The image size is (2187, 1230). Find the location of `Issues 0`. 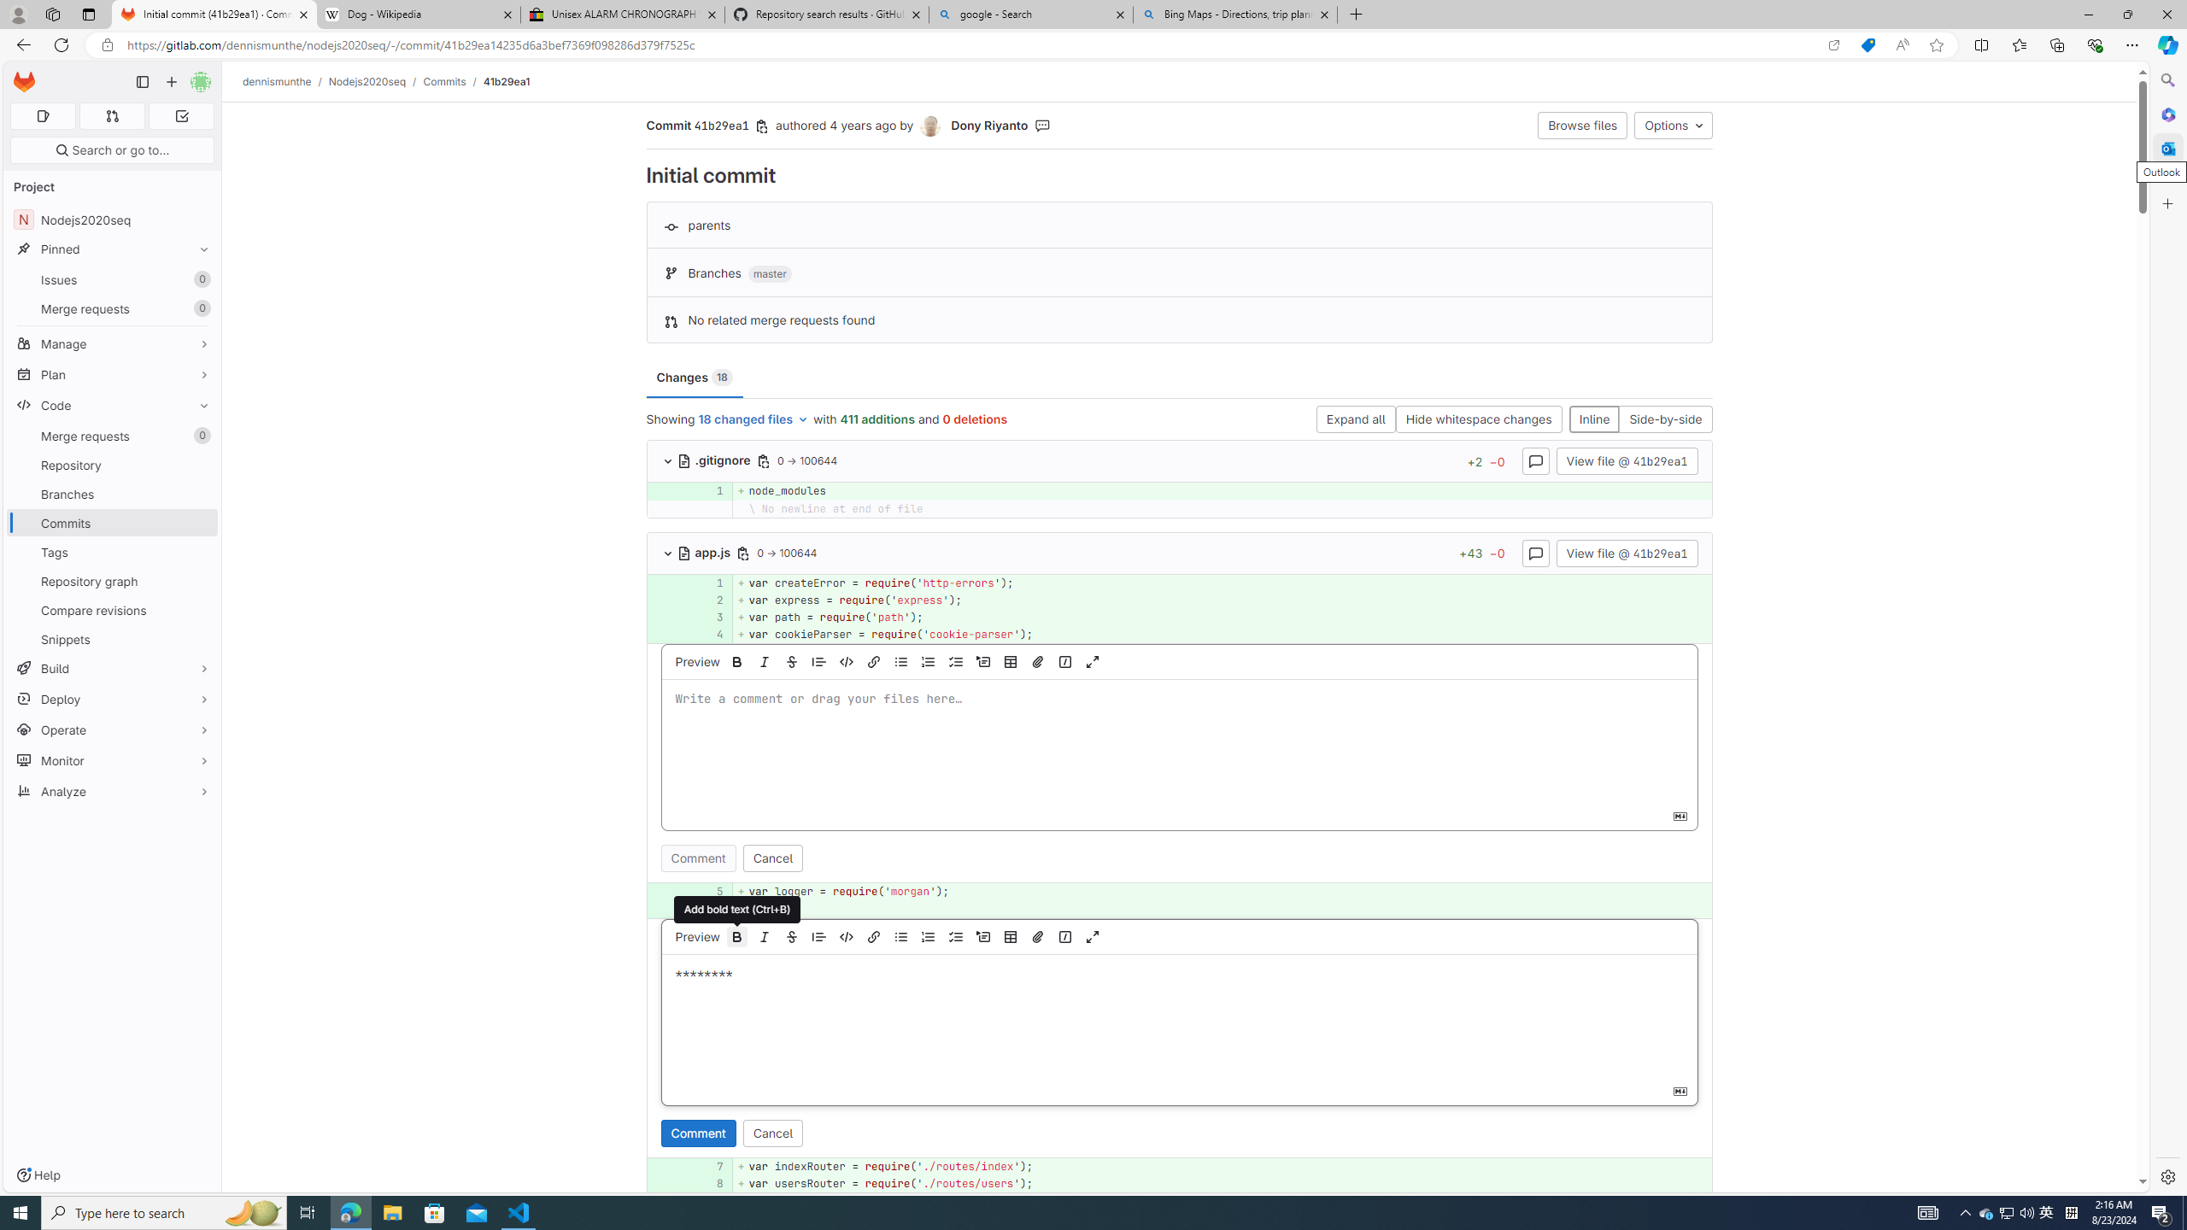

Issues 0 is located at coordinates (113, 280).